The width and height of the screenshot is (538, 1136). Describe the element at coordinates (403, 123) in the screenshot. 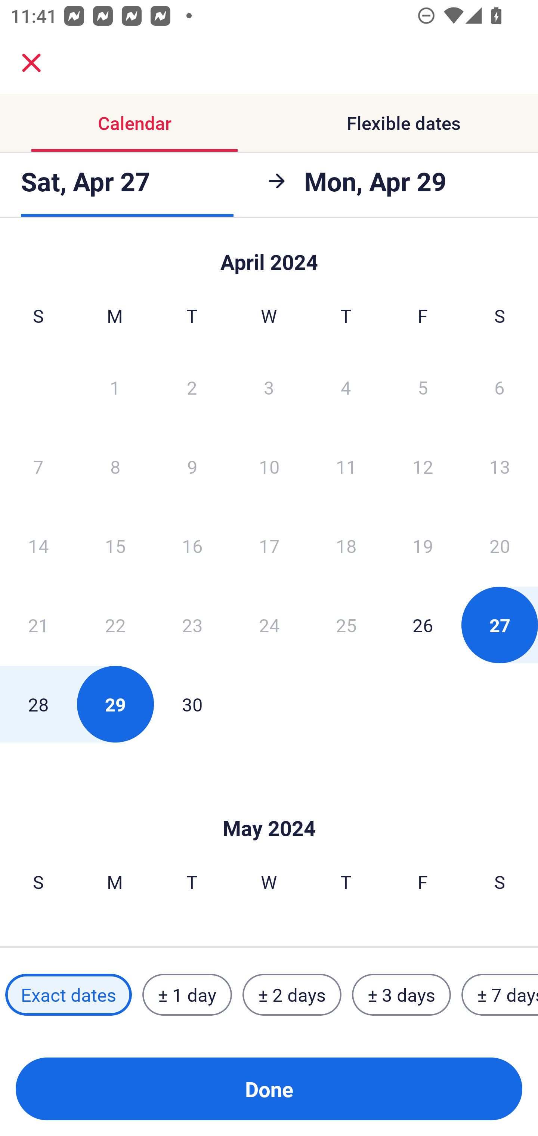

I see `Flexible dates` at that location.